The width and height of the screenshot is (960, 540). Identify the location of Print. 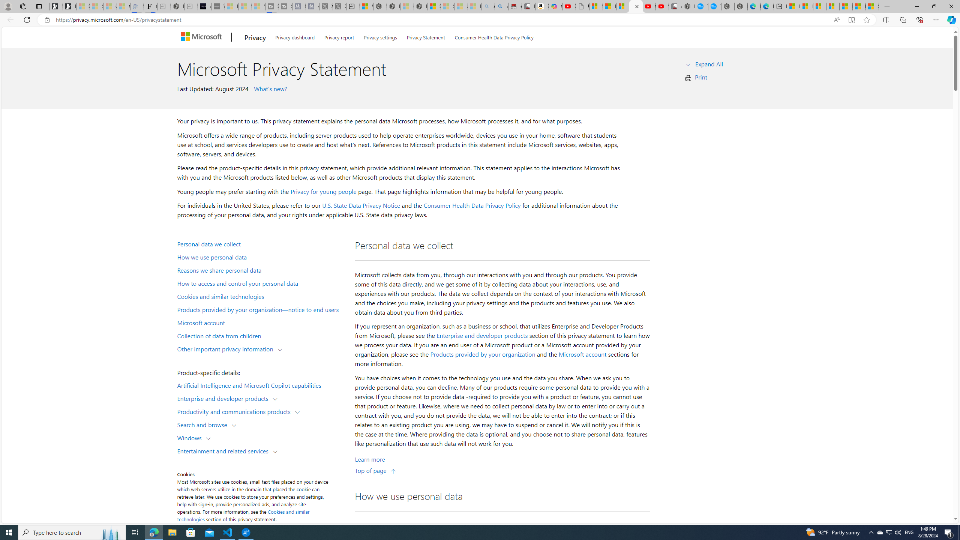
(701, 77).